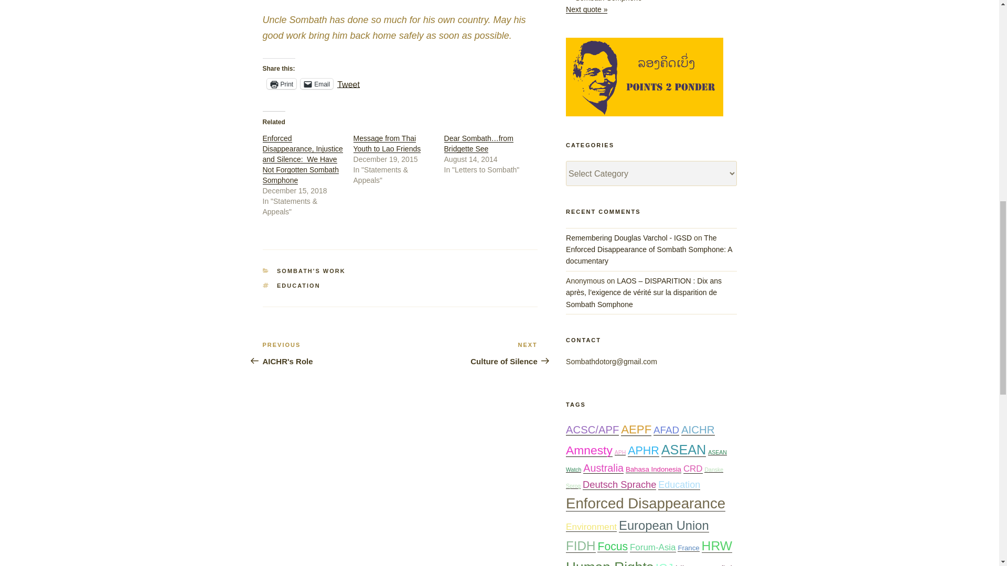  What do you see at coordinates (311, 270) in the screenshot?
I see `SOMBATH'S WORK` at bounding box center [311, 270].